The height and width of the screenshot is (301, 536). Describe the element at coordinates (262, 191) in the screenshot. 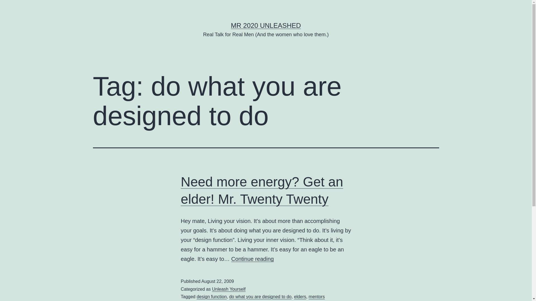

I see `Need more energy? Get an elder! Mr. Twenty Twenty` at that location.